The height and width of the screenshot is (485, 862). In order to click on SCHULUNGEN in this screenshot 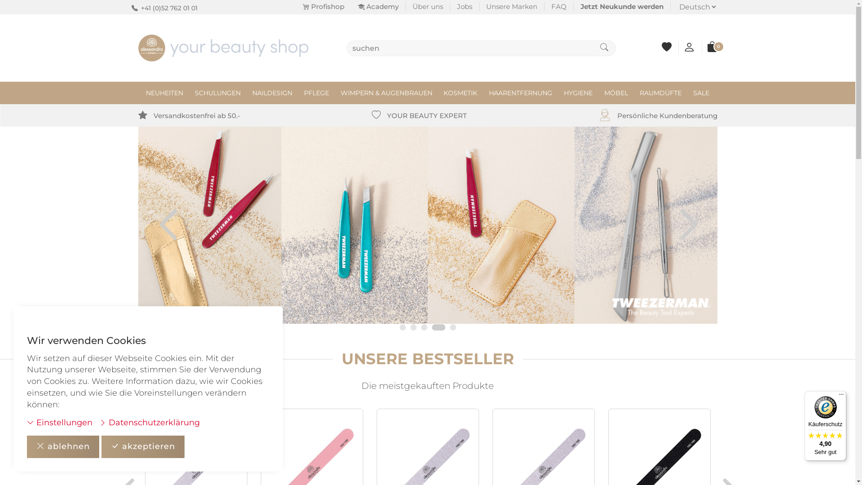, I will do `click(218, 93)`.